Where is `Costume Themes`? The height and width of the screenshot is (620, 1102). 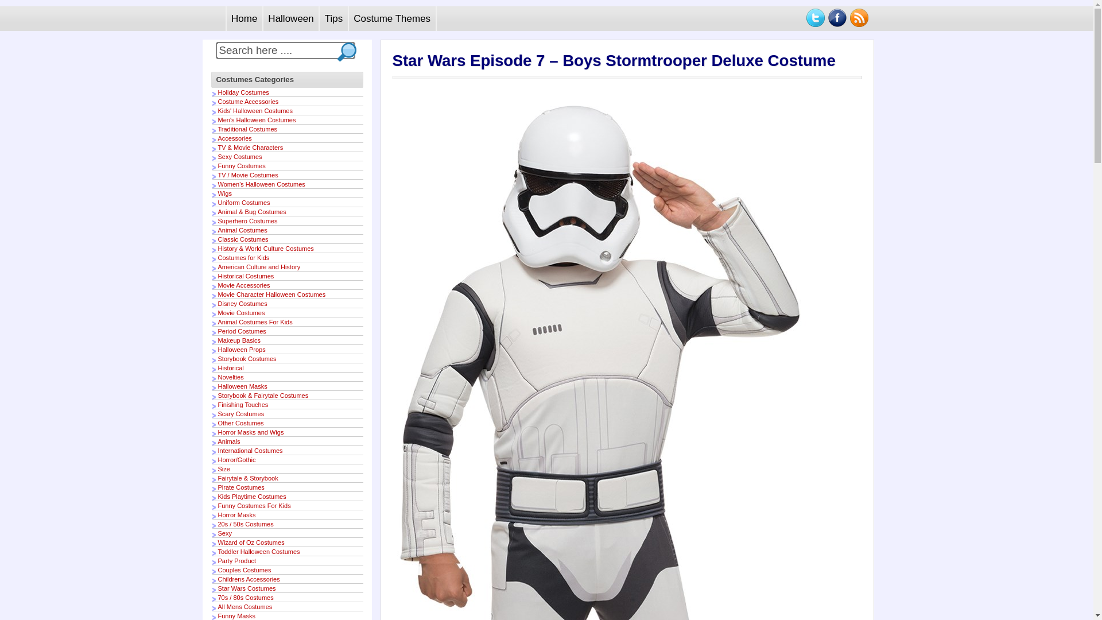
Costume Themes is located at coordinates (393, 18).